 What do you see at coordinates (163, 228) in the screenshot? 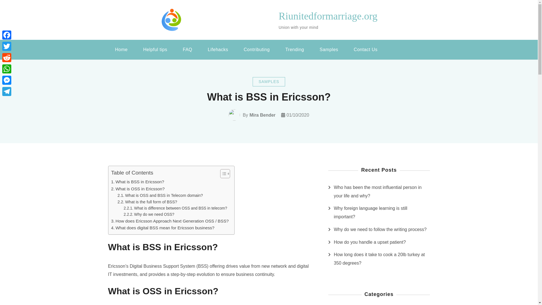
I see `What does digital BSS mean for Ericsson business?` at bounding box center [163, 228].